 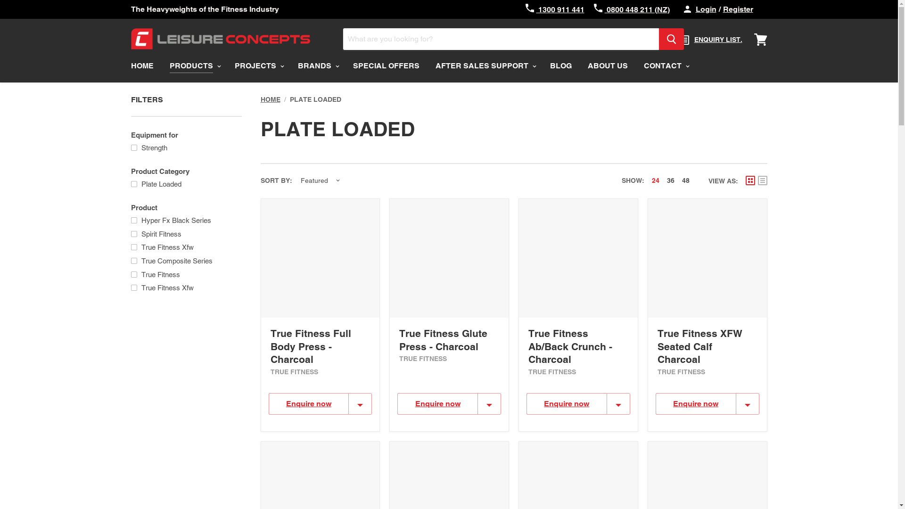 What do you see at coordinates (567, 404) in the screenshot?
I see `Enquire now` at bounding box center [567, 404].